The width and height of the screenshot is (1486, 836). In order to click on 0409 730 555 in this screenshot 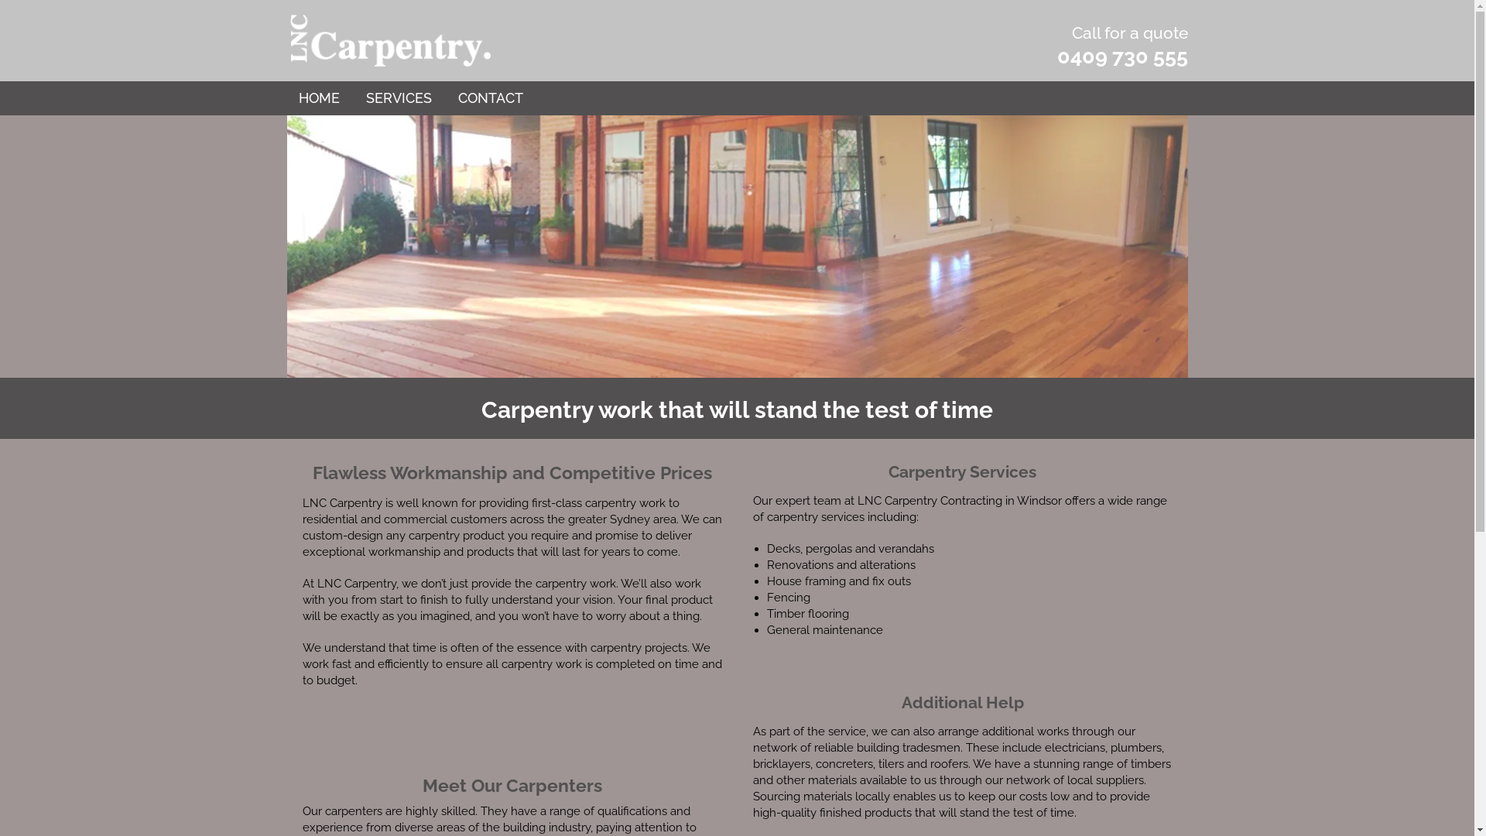, I will do `click(1122, 56)`.